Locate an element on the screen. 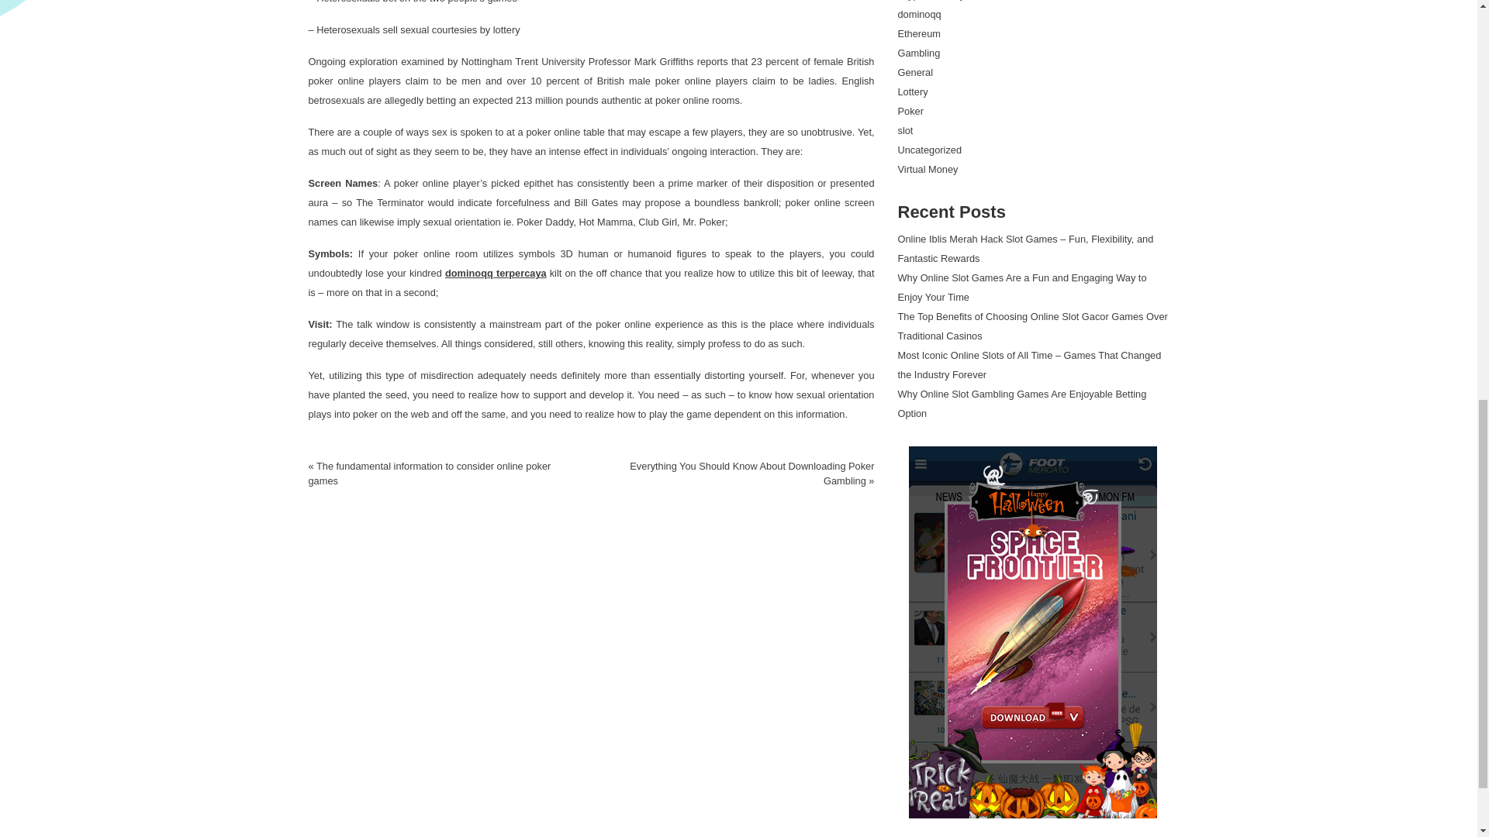 This screenshot has height=837, width=1489. dominoqq is located at coordinates (919, 14).